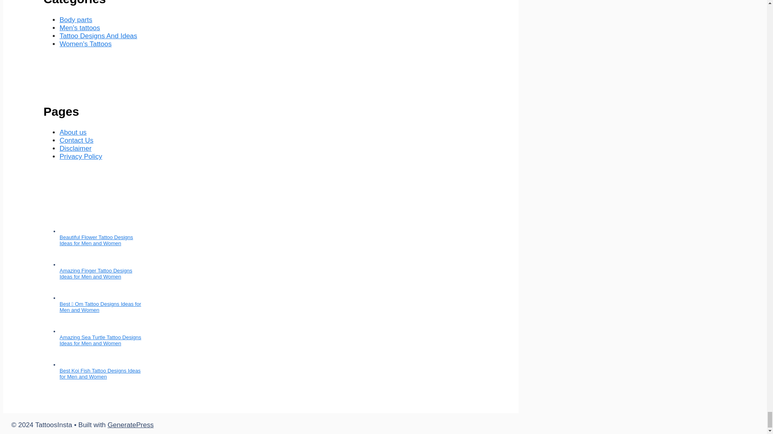 Image resolution: width=773 pixels, height=434 pixels. Describe the element at coordinates (85, 44) in the screenshot. I see `Women's Tattoos` at that location.